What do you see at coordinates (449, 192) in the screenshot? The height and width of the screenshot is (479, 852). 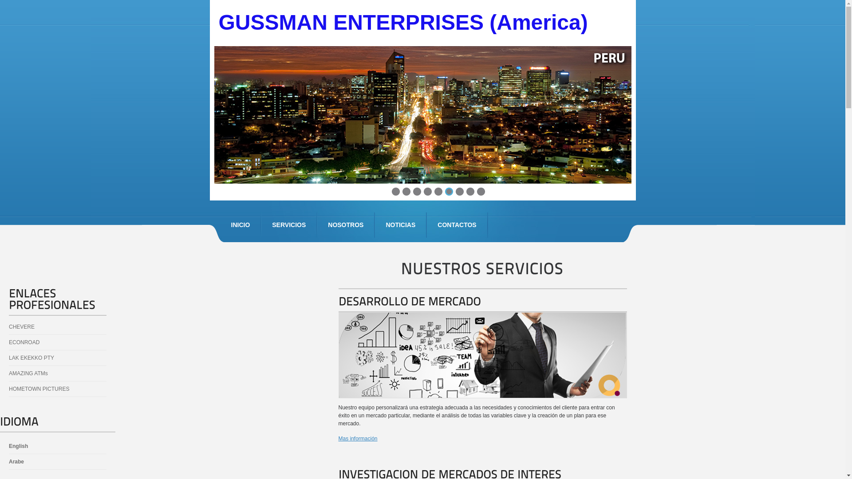 I see `6` at bounding box center [449, 192].